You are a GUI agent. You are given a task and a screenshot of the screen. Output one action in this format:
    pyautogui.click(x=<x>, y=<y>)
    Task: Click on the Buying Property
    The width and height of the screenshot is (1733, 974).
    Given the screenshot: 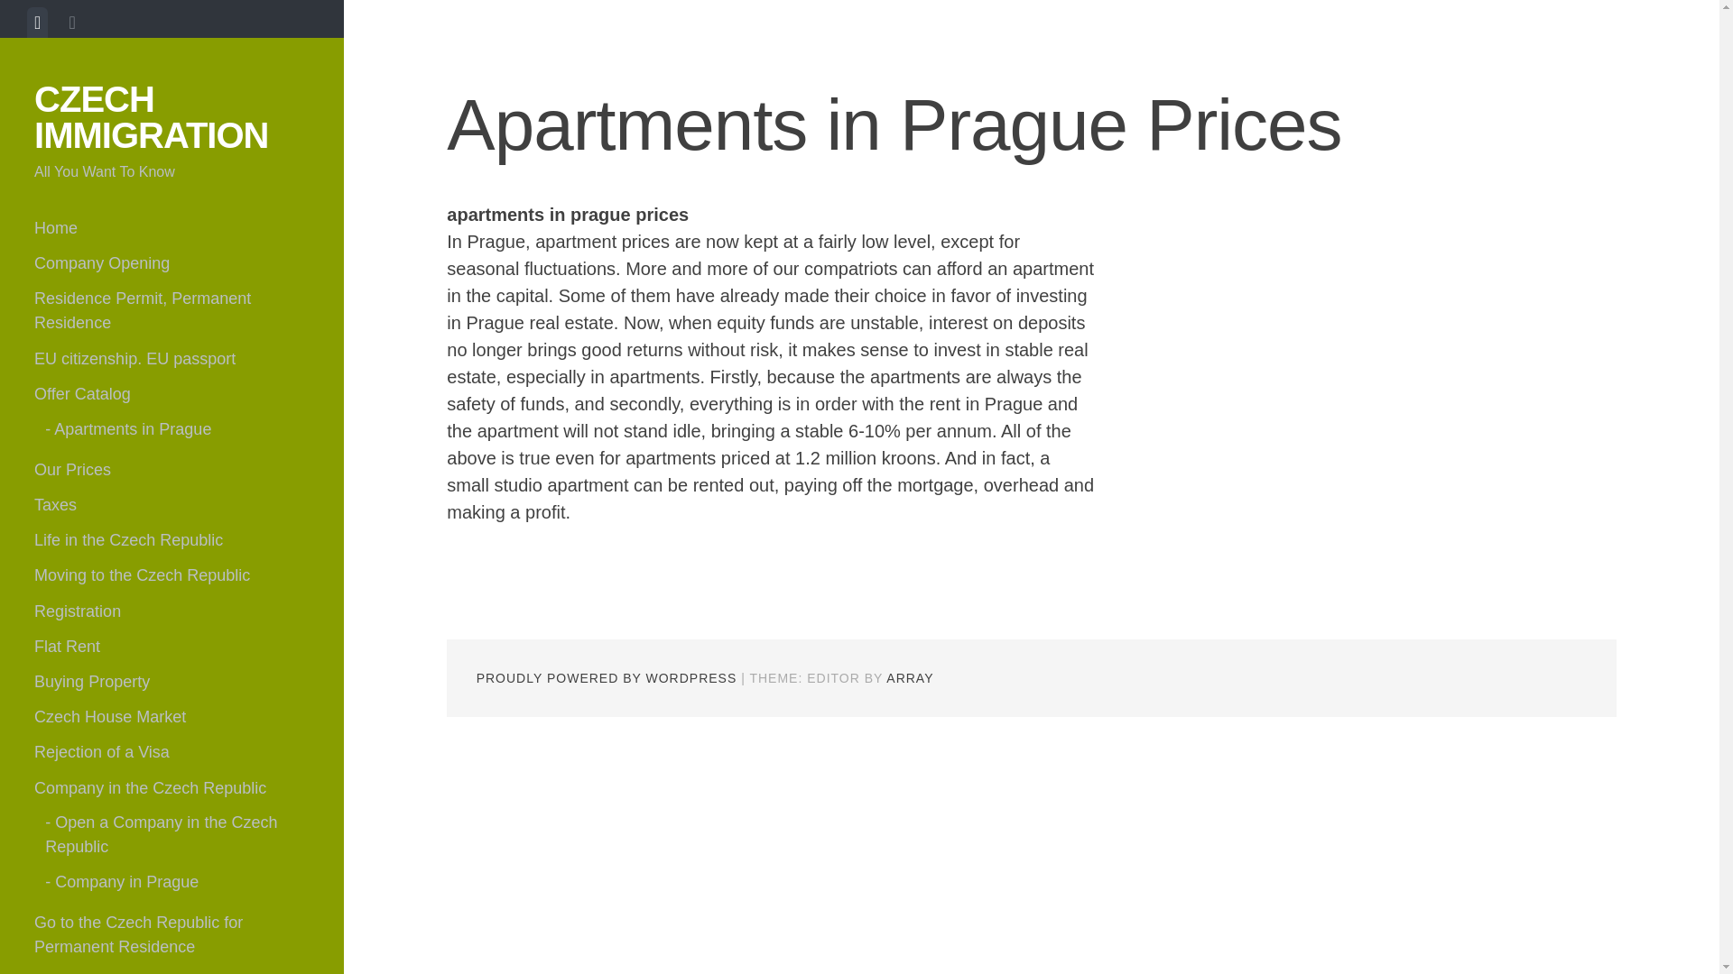 What is the action you would take?
    pyautogui.click(x=171, y=682)
    